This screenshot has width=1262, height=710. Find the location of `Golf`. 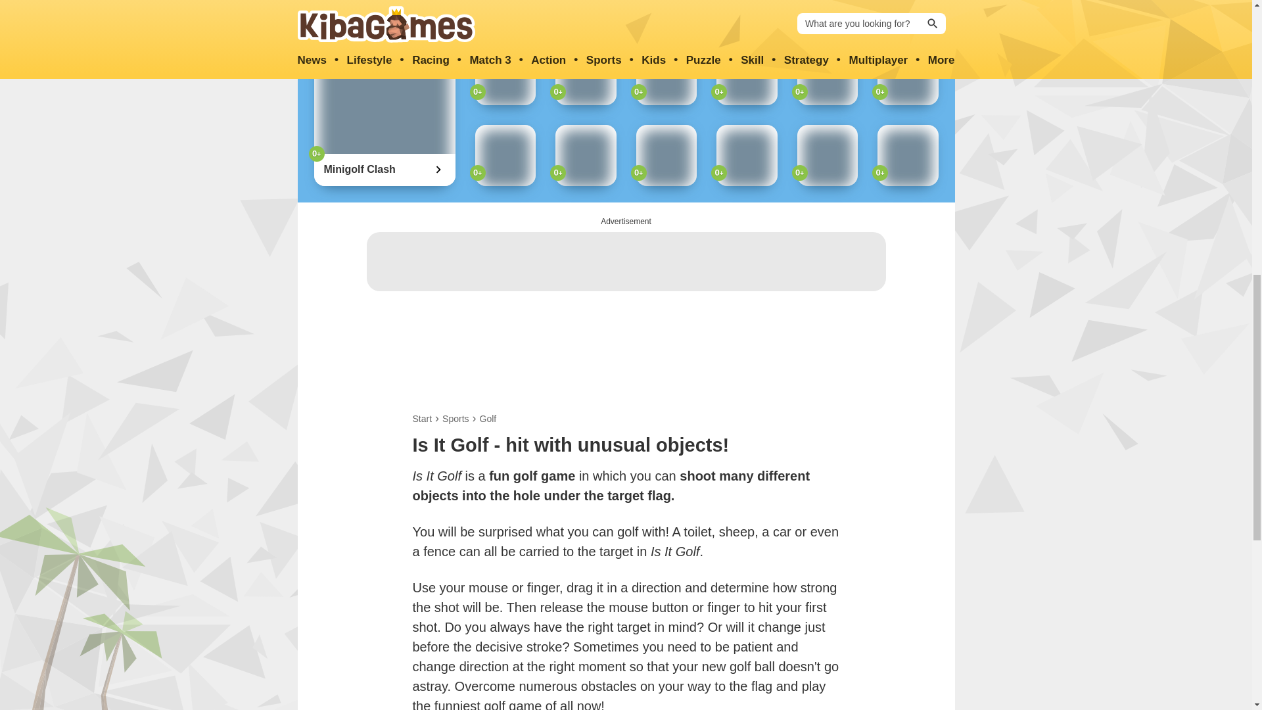

Golf is located at coordinates (488, 418).